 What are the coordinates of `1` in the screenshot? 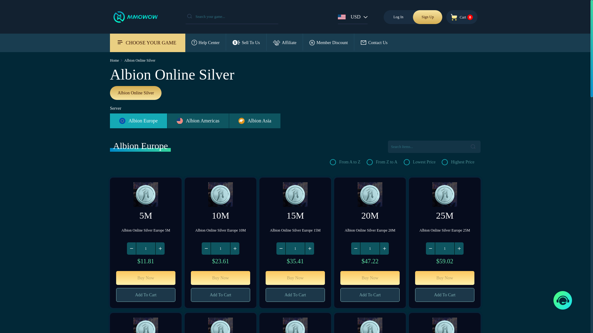 It's located at (445, 249).